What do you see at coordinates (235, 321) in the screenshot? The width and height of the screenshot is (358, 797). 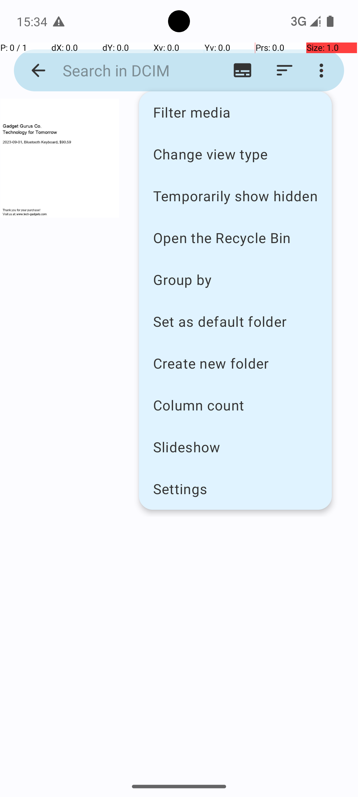 I see `Set as default folder` at bounding box center [235, 321].